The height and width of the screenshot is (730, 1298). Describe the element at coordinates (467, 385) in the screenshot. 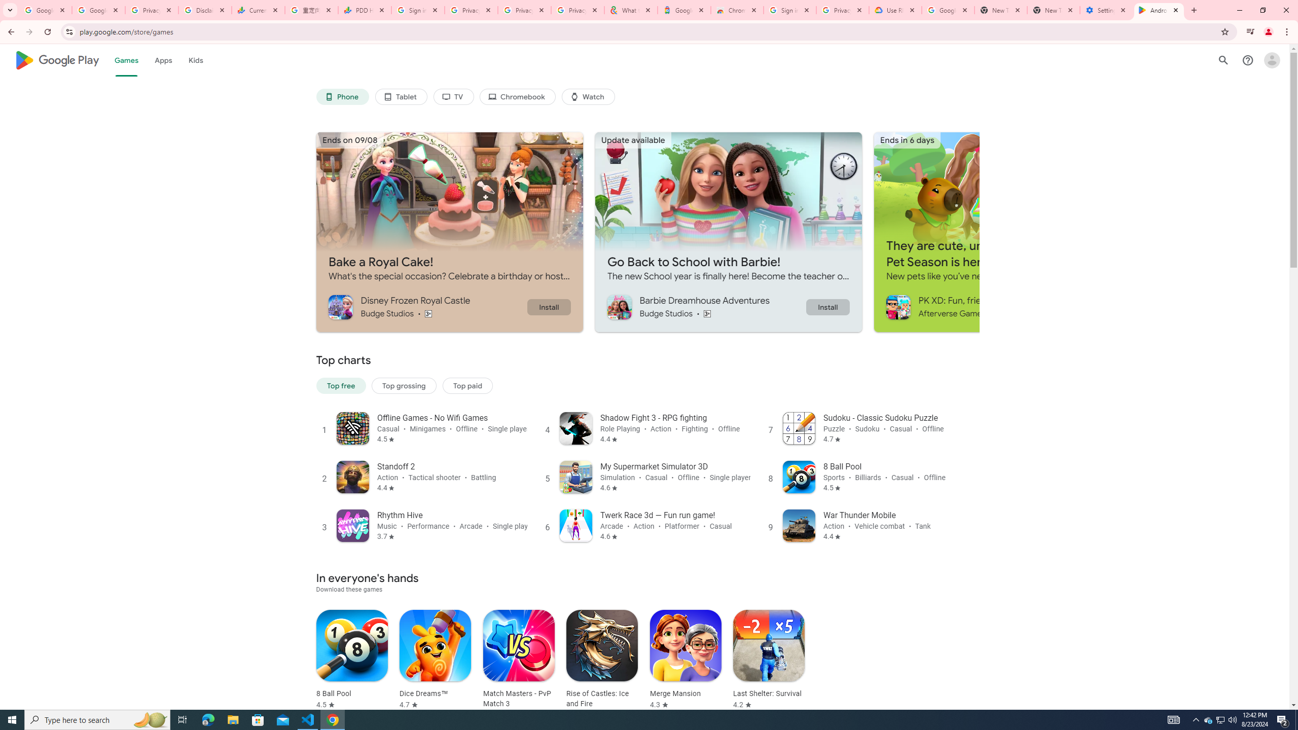

I see `Top paid` at that location.